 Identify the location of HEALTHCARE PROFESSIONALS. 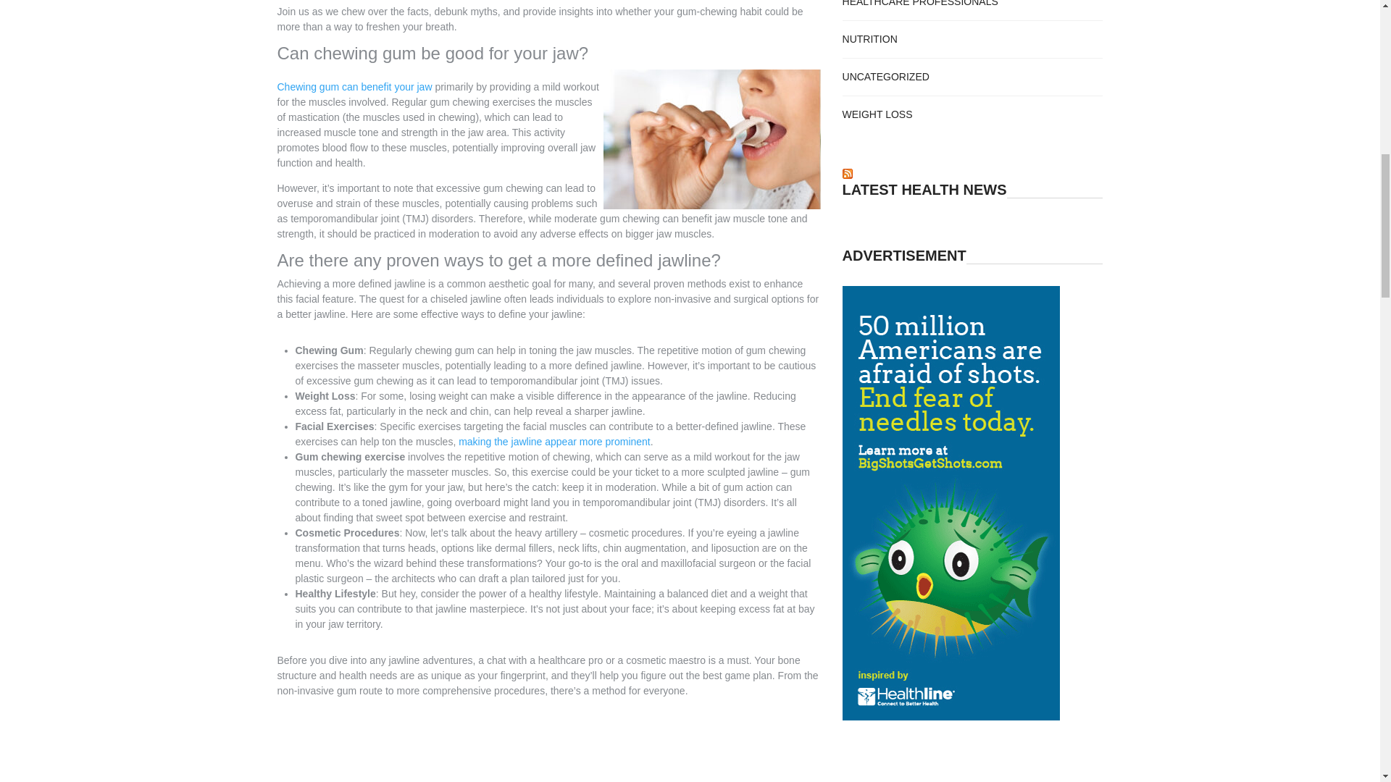
(920, 3).